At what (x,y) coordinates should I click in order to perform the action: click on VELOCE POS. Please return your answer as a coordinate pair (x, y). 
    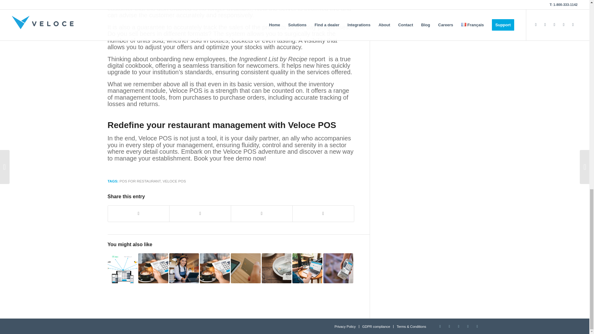
    Looking at the image, I should click on (174, 181).